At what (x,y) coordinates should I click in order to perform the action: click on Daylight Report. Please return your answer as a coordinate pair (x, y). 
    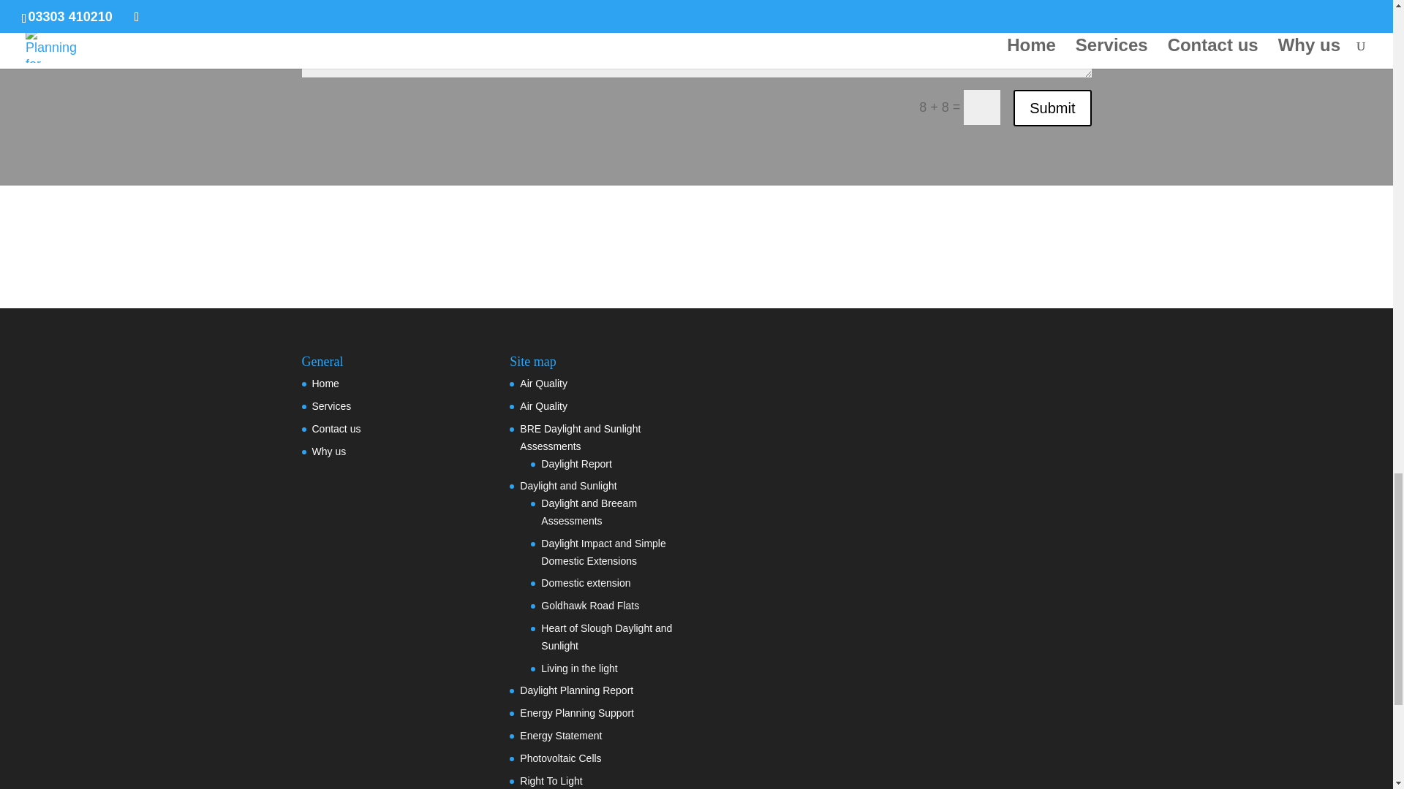
    Looking at the image, I should click on (576, 463).